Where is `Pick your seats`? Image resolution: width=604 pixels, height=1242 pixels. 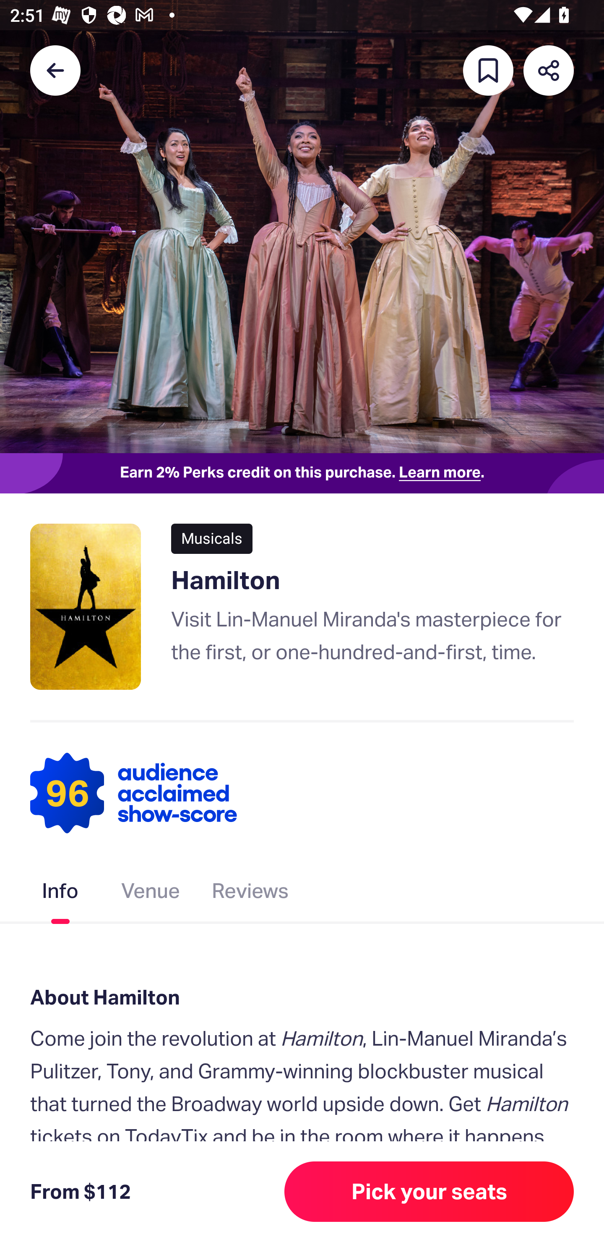
Pick your seats is located at coordinates (429, 1192).